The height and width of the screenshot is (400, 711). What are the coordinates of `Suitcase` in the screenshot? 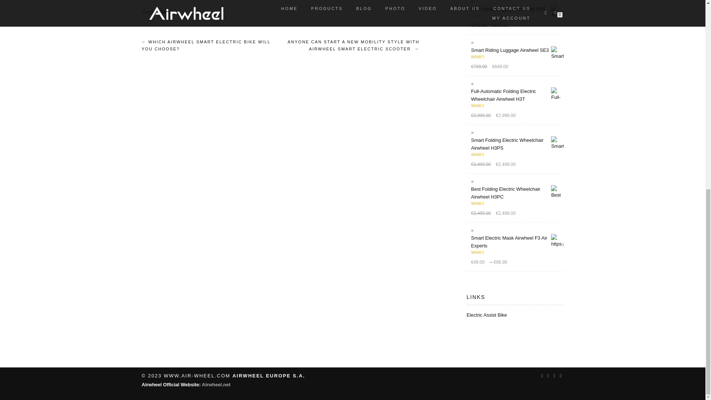 It's located at (168, 11).